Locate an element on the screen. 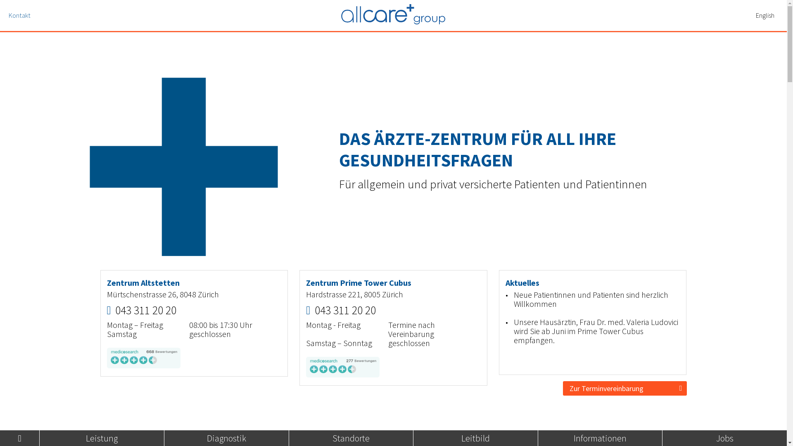  Jobs is located at coordinates (725, 438).